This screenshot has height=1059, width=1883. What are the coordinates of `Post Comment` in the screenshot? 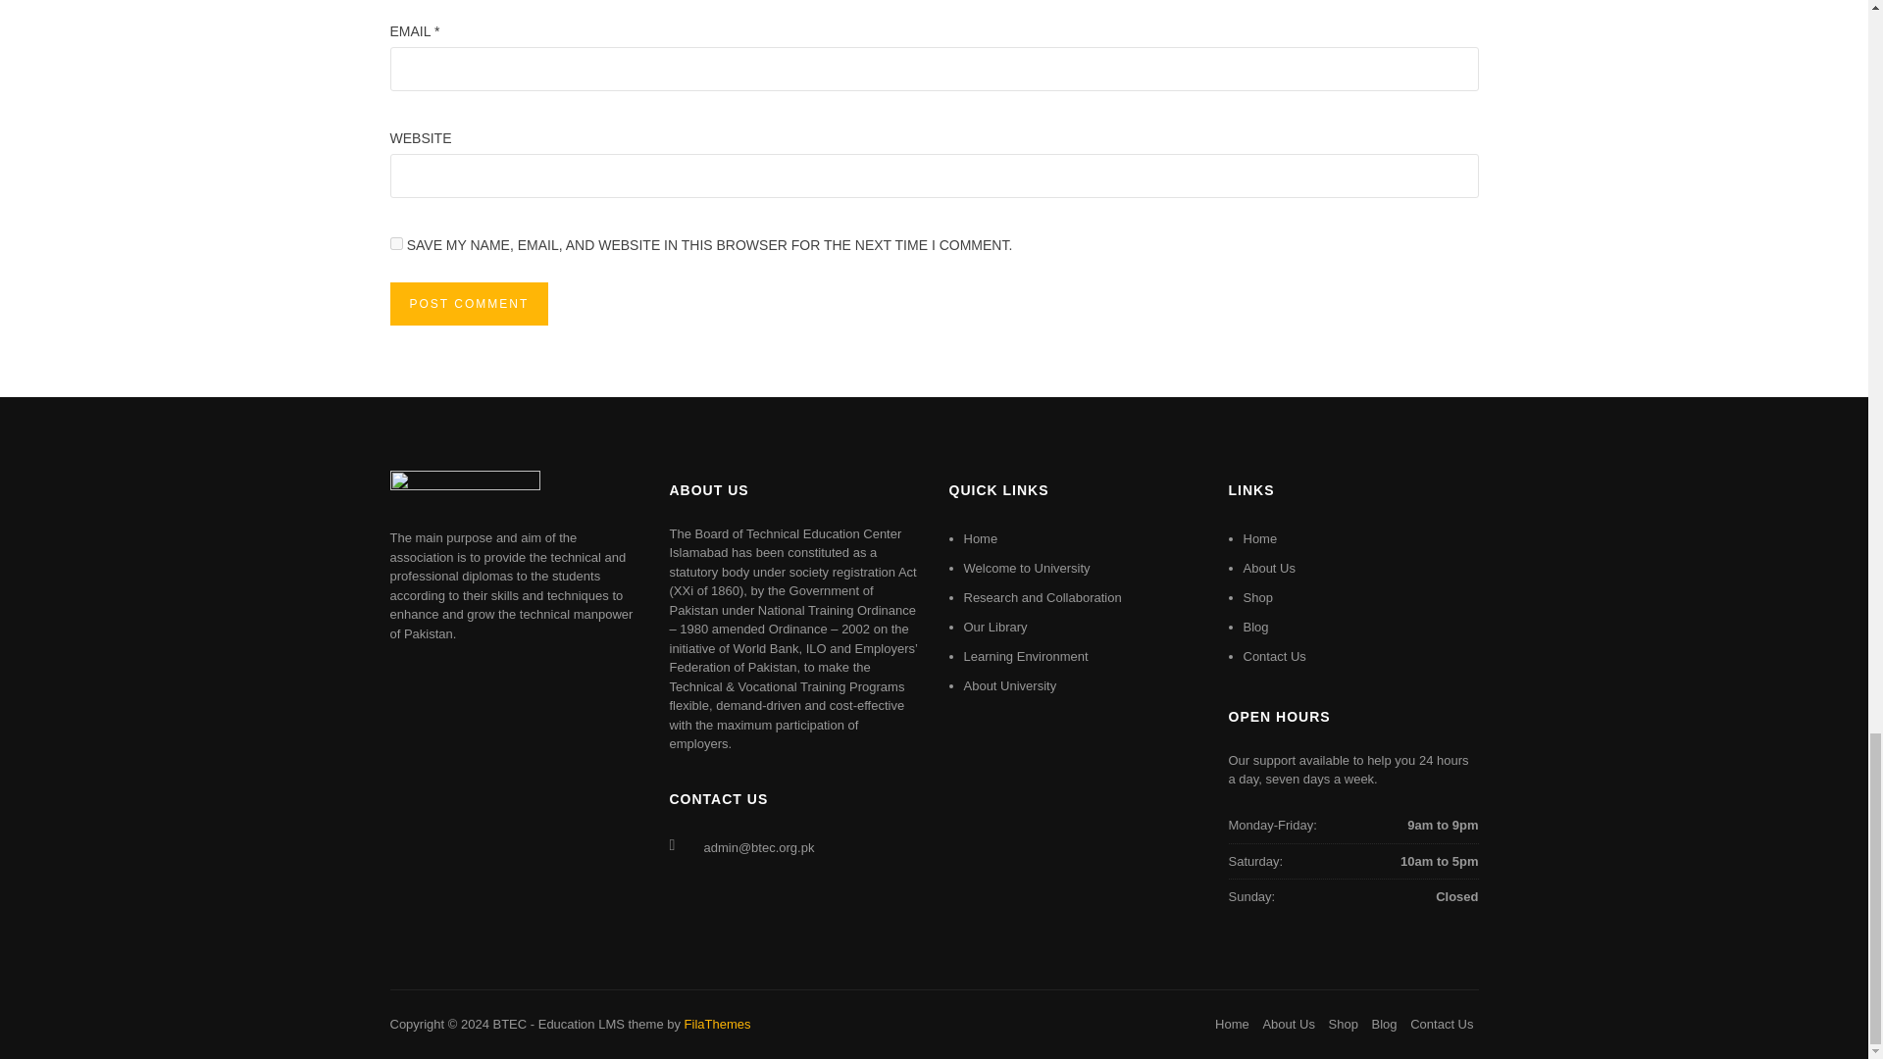 It's located at (469, 304).